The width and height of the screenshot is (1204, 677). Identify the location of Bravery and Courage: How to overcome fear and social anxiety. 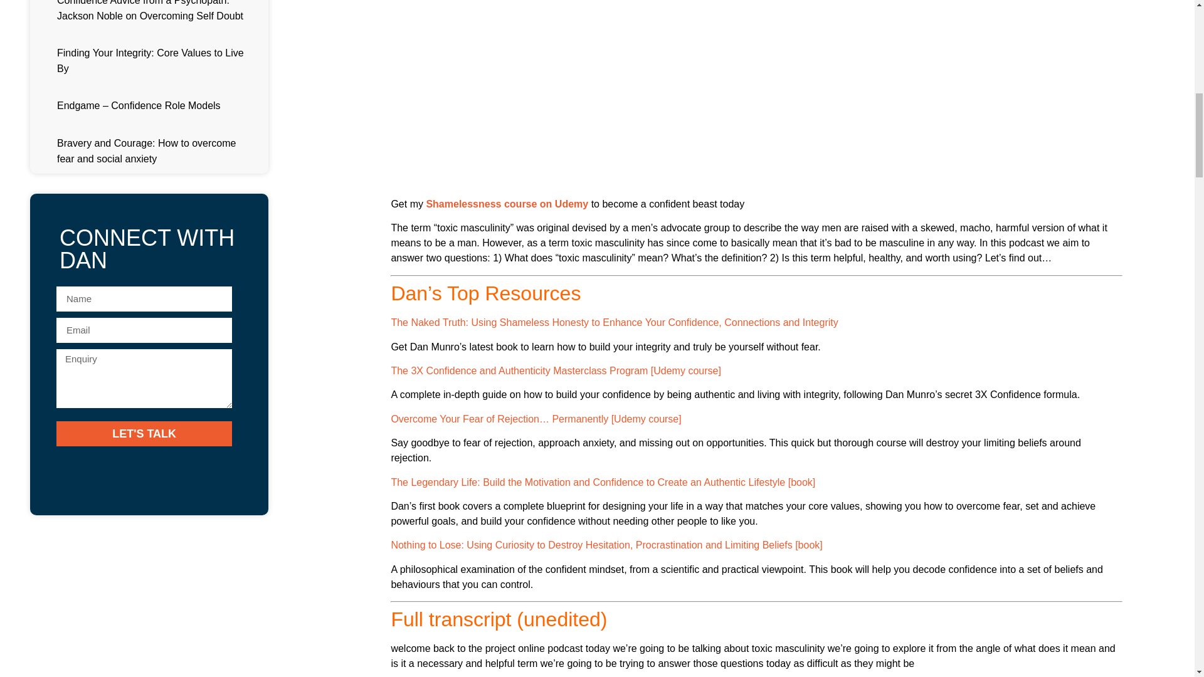
(146, 151).